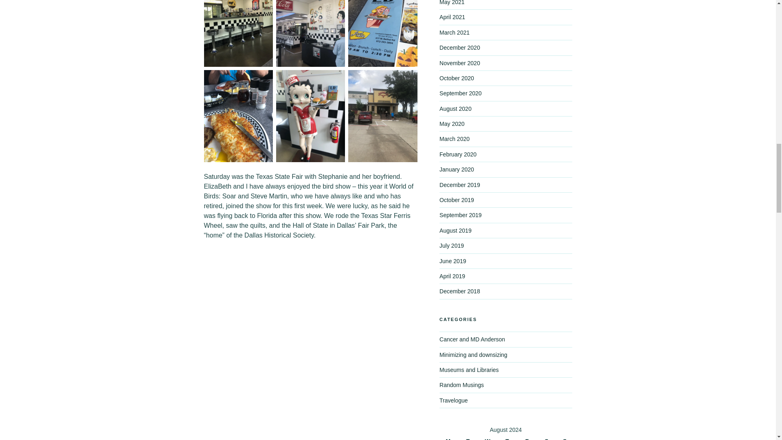 The width and height of the screenshot is (782, 440). I want to click on Sunday, so click(565, 437).